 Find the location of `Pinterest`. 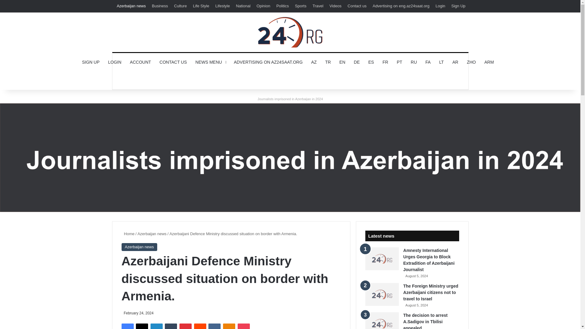

Pinterest is located at coordinates (186, 326).